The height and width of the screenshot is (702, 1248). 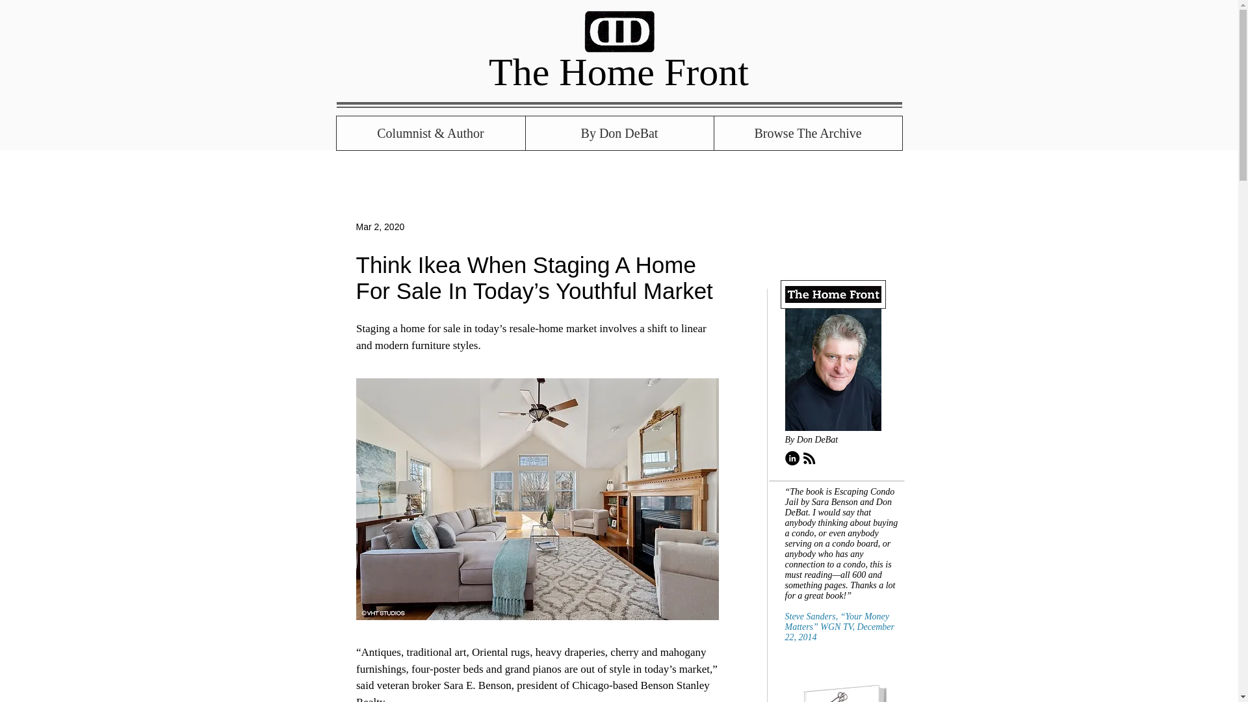 I want to click on Don DeBat's RSS Feed, so click(x=809, y=458).